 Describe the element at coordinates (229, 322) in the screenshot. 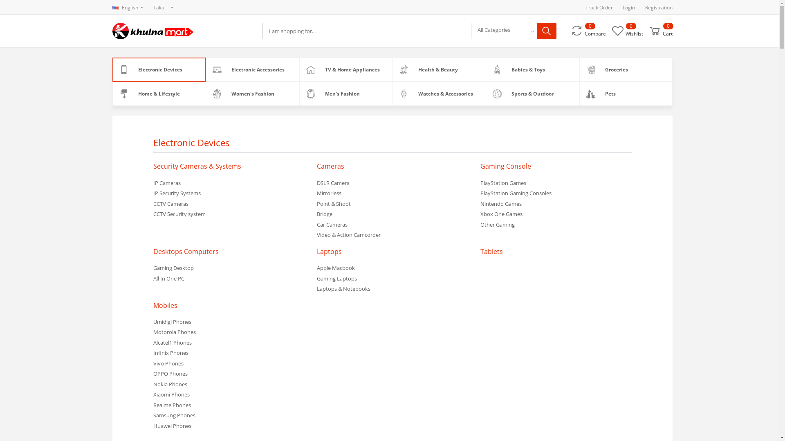

I see `Umidigi Phones` at that location.